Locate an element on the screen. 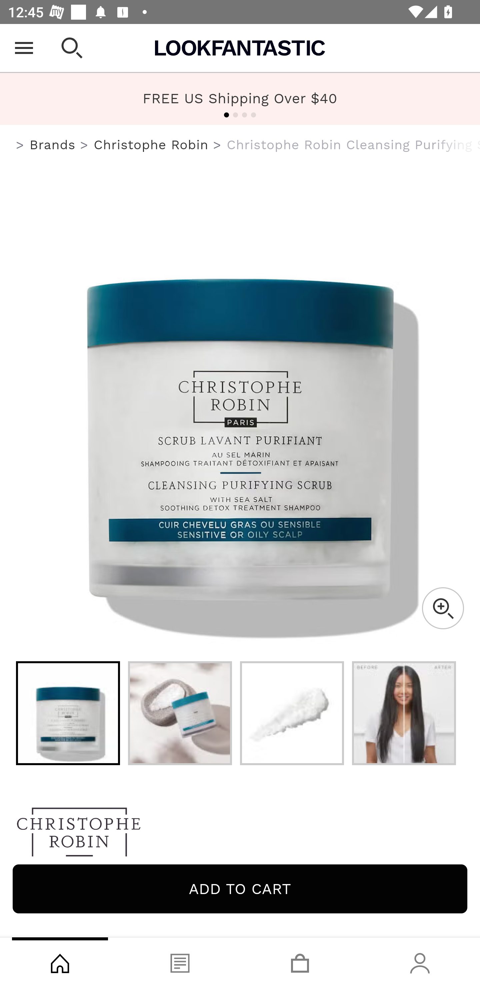 This screenshot has width=480, height=986. Christophe Robin is located at coordinates (240, 835).